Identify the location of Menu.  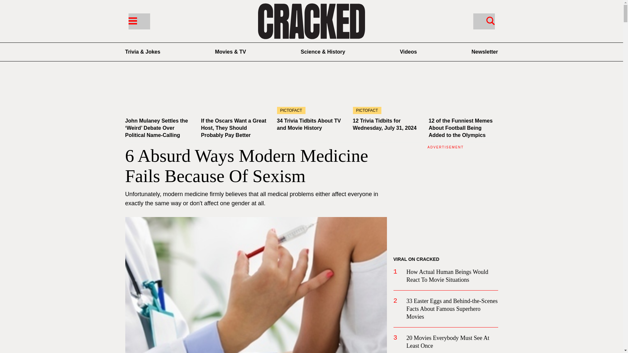
(139, 21).